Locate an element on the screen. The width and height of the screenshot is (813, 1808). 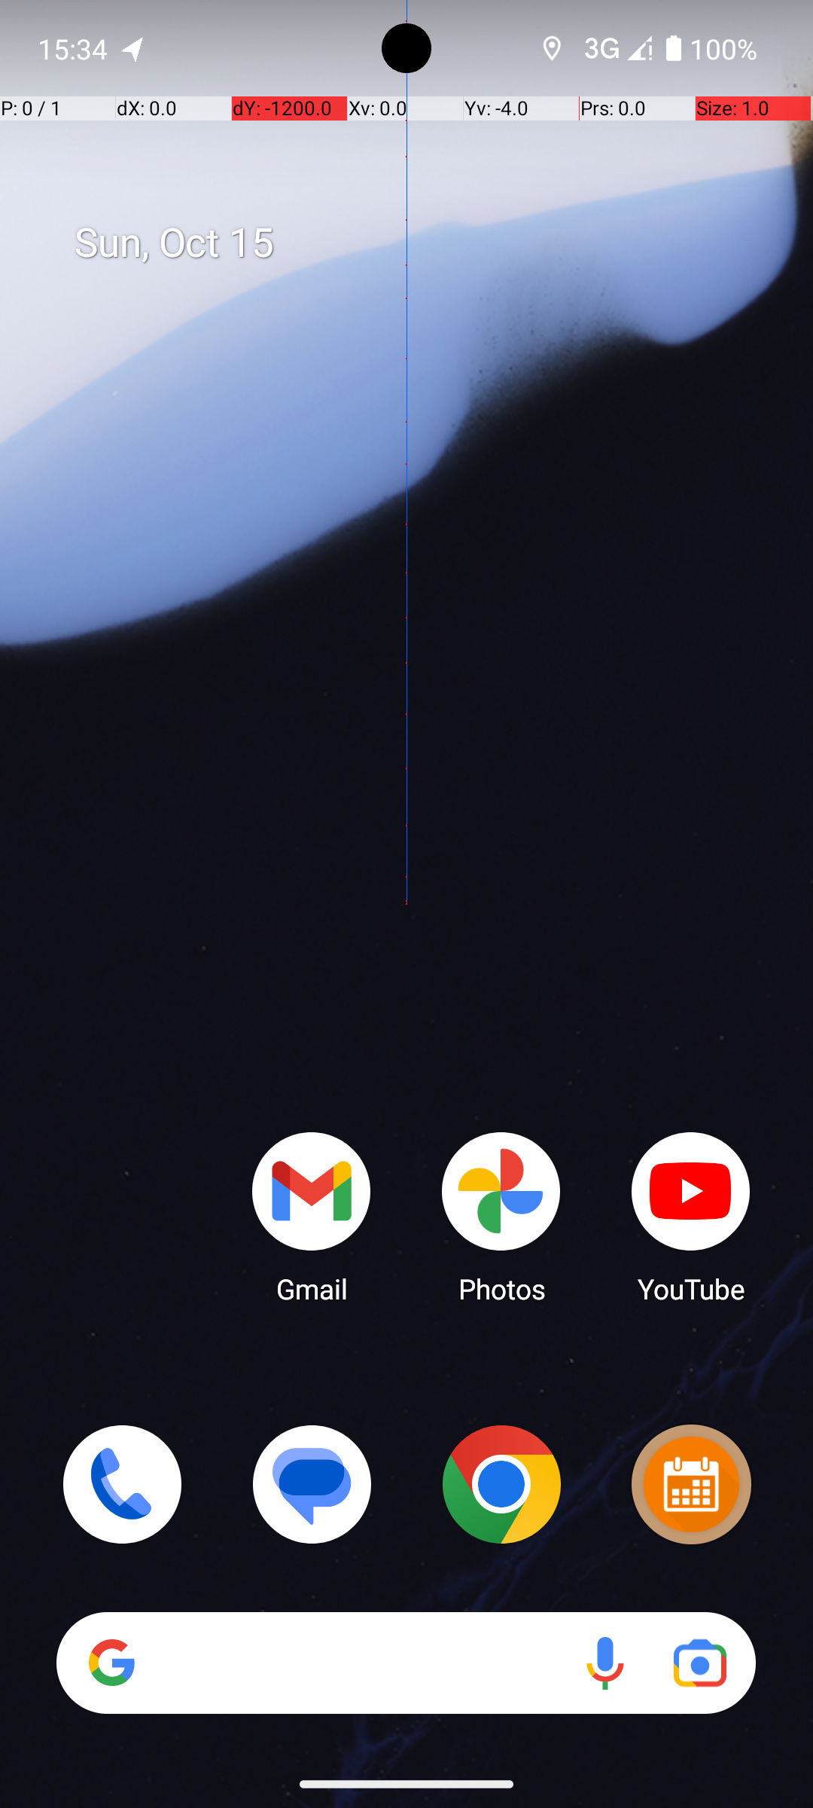
Photos is located at coordinates (501, 1217).